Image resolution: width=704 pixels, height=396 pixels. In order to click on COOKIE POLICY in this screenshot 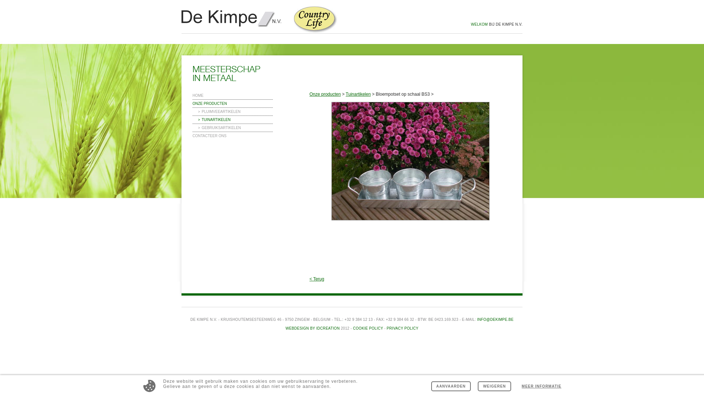, I will do `click(368, 329)`.